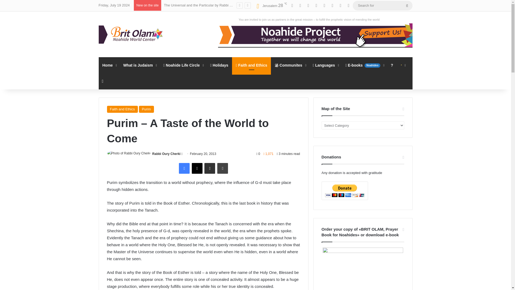  Describe the element at coordinates (290, 65) in the screenshot. I see `Communites` at that location.